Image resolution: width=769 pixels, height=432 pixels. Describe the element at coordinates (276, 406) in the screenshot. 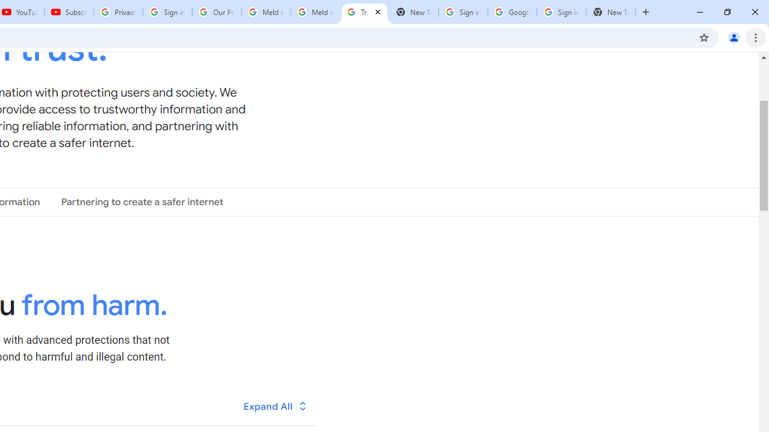

I see `Expand All` at that location.